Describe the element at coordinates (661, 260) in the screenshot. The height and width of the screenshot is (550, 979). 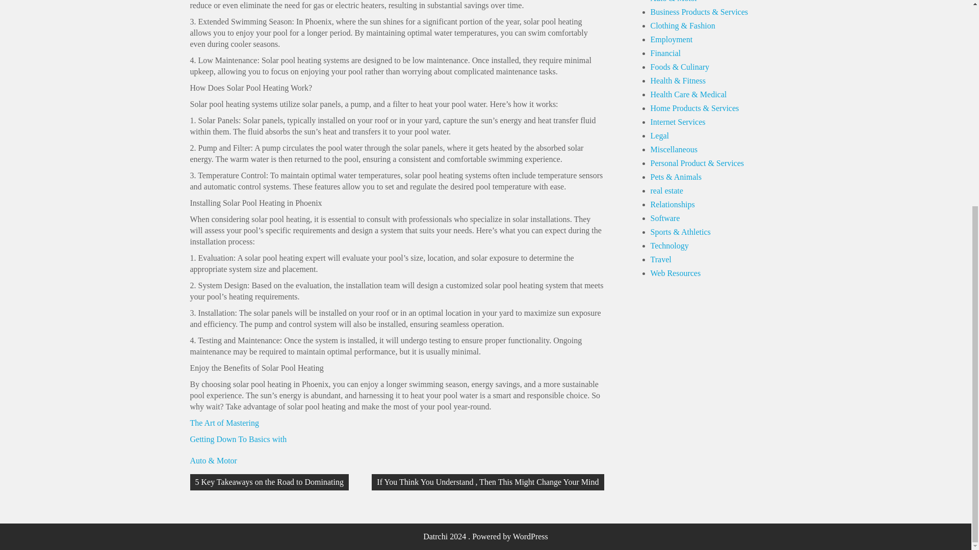
I see `Travel` at that location.